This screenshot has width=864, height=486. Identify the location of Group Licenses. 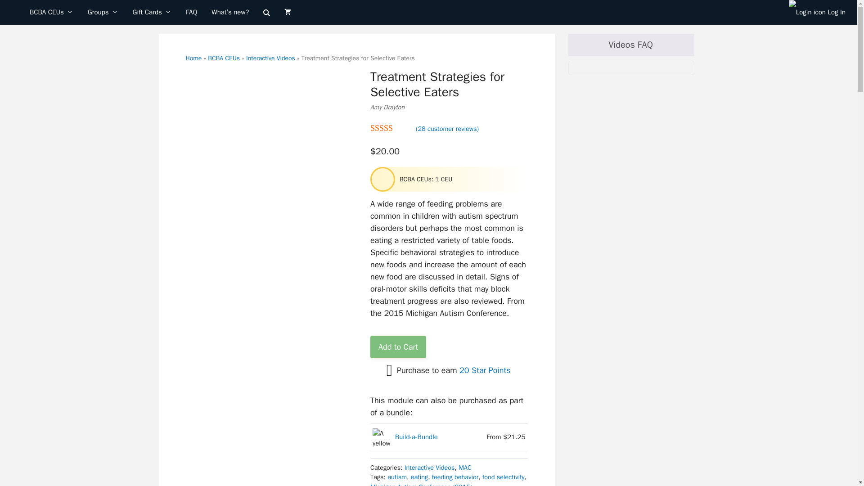
(103, 13).